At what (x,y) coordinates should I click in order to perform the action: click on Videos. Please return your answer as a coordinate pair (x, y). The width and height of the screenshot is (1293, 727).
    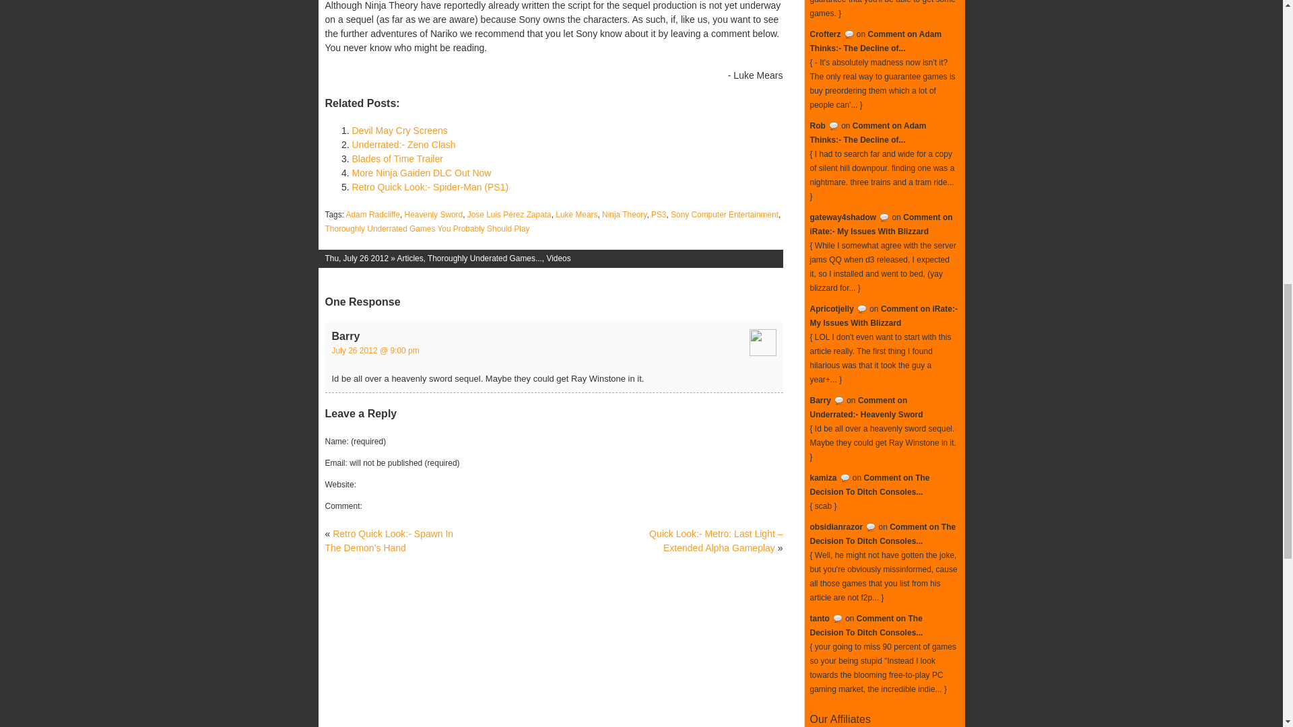
    Looking at the image, I should click on (558, 258).